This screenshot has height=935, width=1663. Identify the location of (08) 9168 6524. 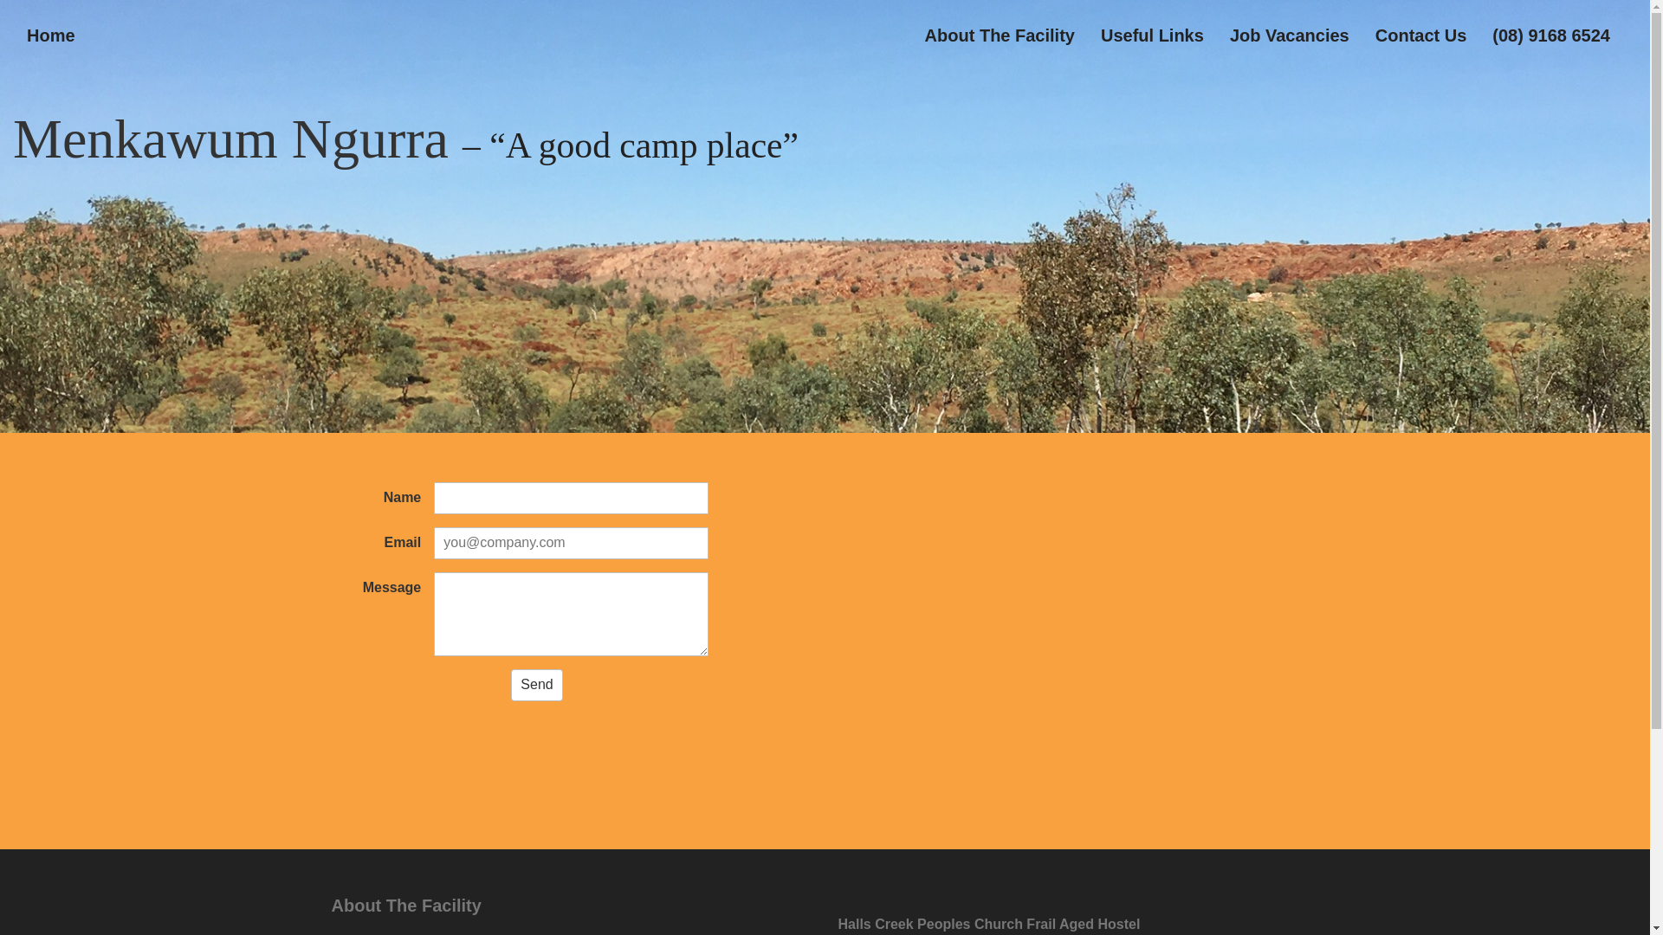
(1551, 35).